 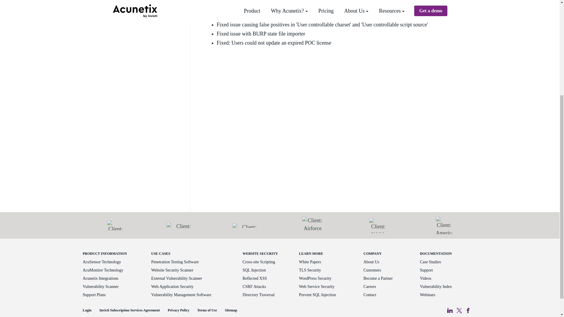 What do you see at coordinates (175, 262) in the screenshot?
I see `Penetration Testing Software` at bounding box center [175, 262].